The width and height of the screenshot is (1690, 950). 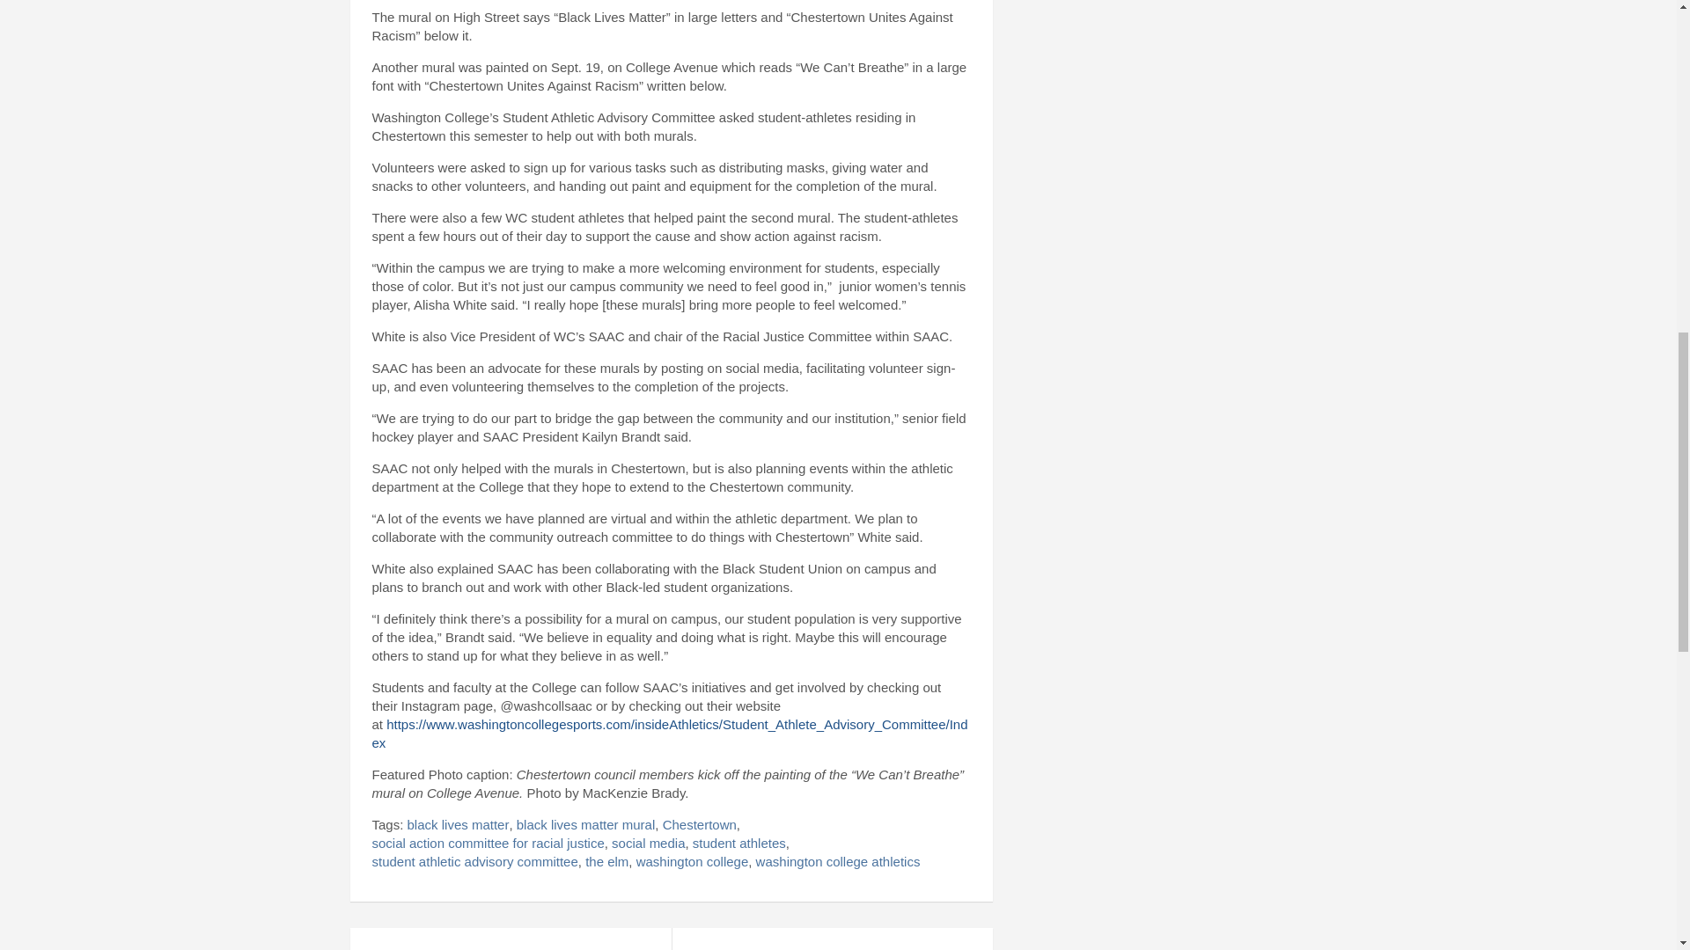 I want to click on black lives matter mural, so click(x=586, y=824).